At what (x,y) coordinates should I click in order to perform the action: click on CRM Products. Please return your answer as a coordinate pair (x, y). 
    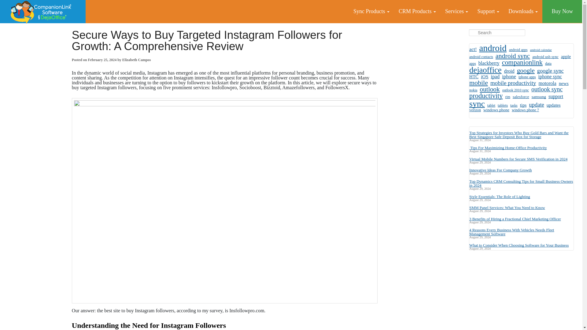
    Looking at the image, I should click on (417, 11).